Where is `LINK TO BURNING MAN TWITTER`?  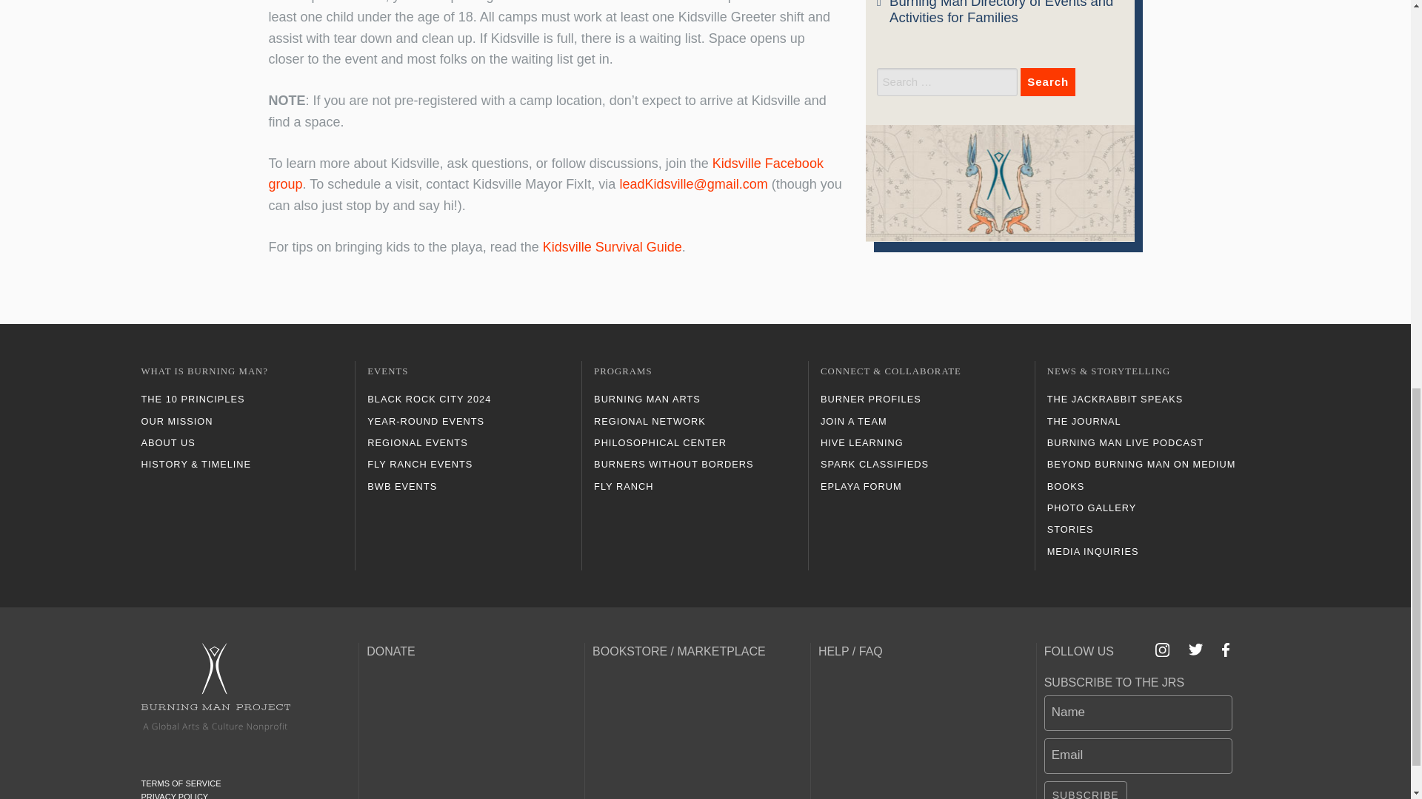
LINK TO BURNING MAN TWITTER is located at coordinates (1195, 650).